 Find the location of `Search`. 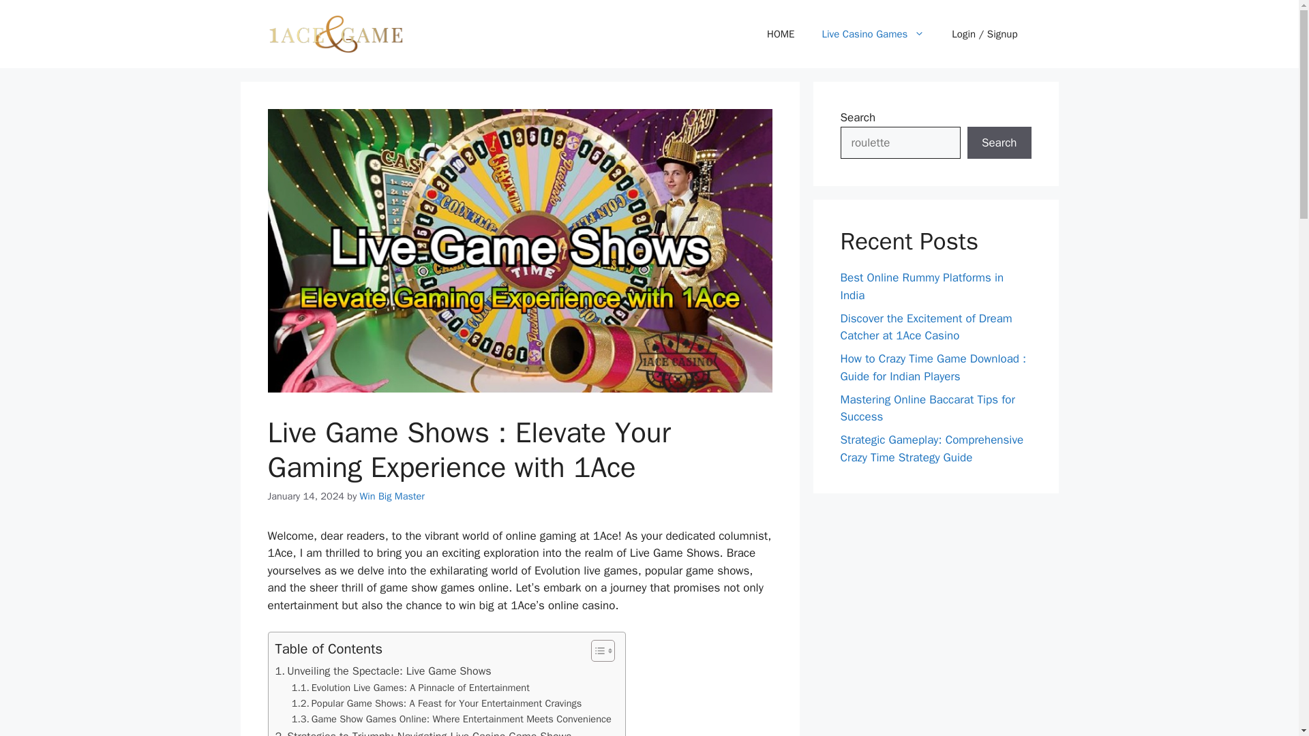

Search is located at coordinates (999, 143).